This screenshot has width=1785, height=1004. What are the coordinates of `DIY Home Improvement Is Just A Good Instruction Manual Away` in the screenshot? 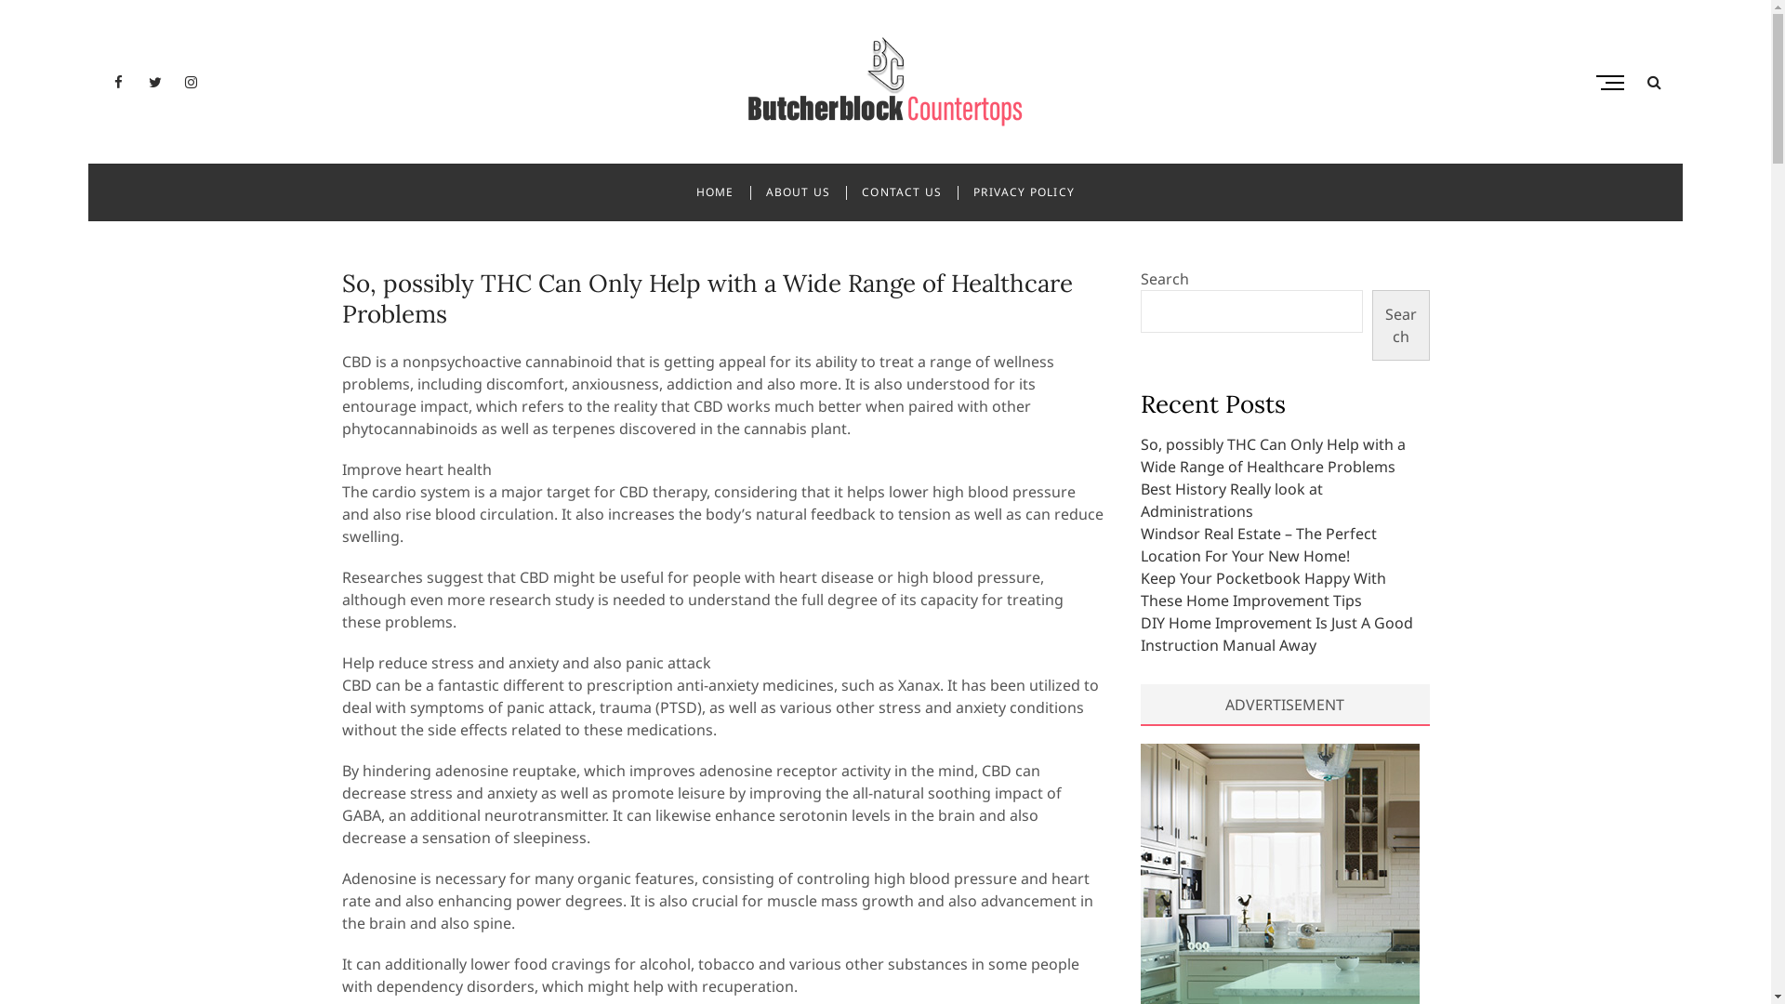 It's located at (1276, 634).